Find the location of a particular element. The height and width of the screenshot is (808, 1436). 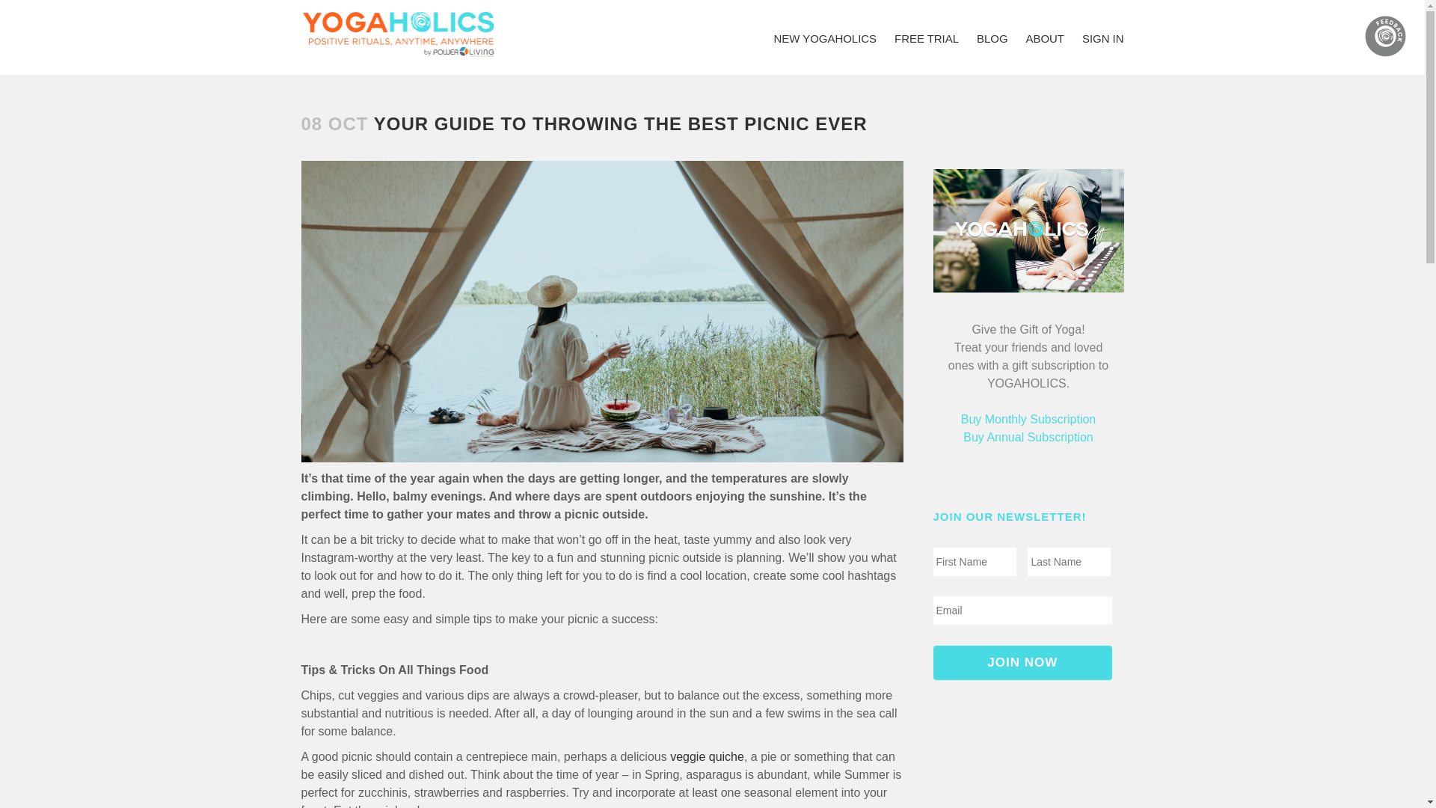

FREE TRIAL is located at coordinates (927, 36).